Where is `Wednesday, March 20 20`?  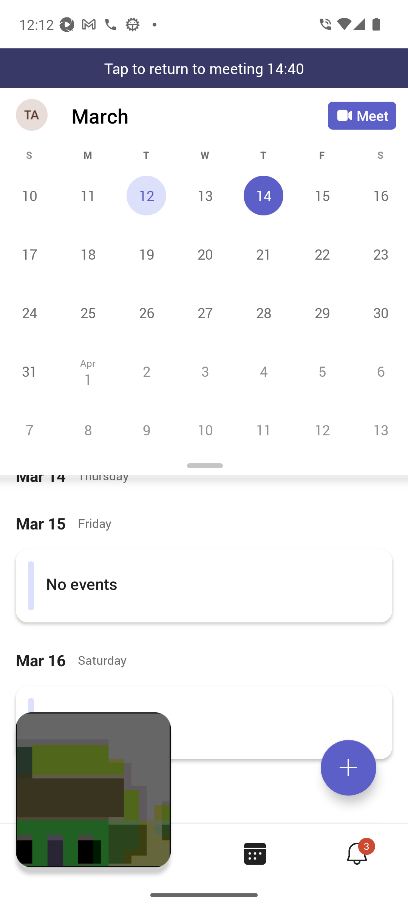 Wednesday, March 20 20 is located at coordinates (205, 254).